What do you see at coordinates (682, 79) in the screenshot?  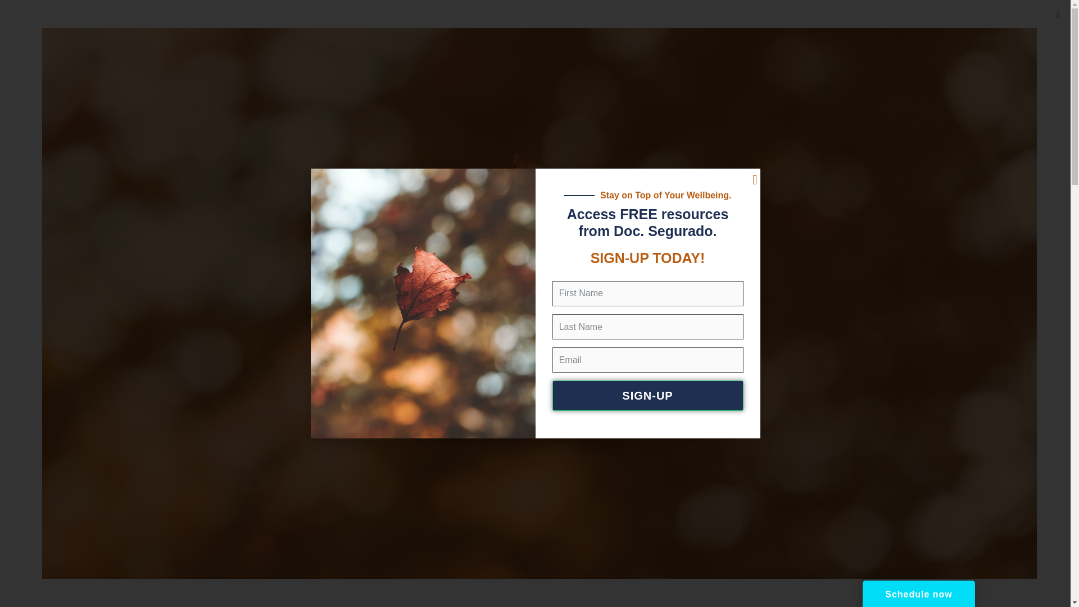 I see `CONTACT` at bounding box center [682, 79].